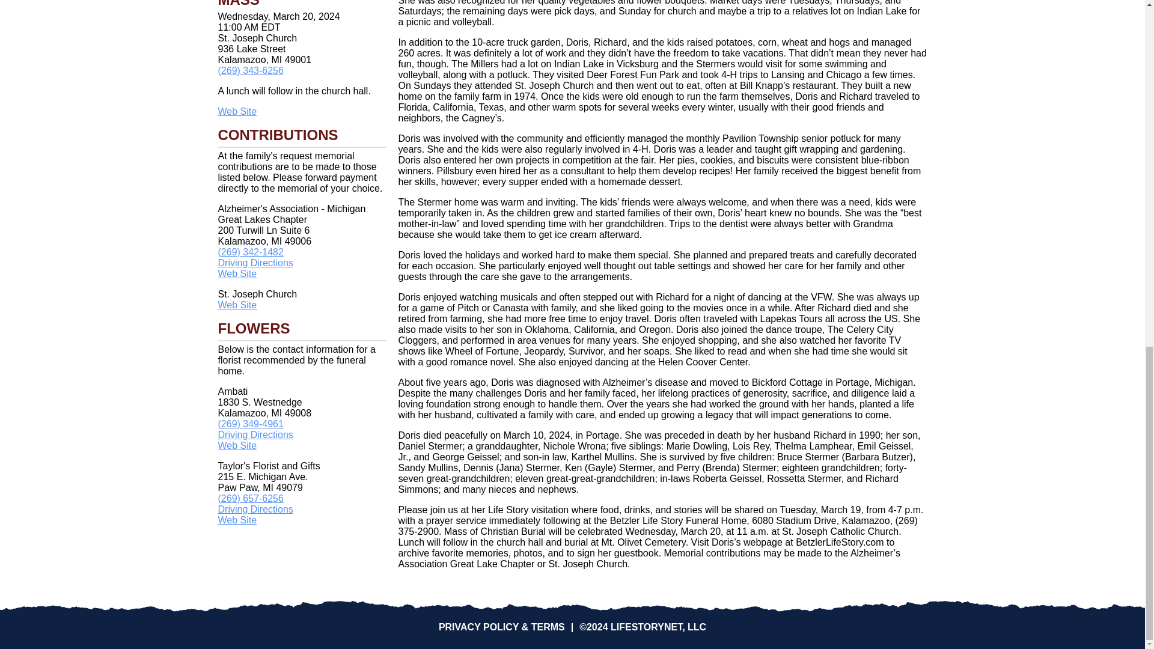 This screenshot has width=1154, height=649. Describe the element at coordinates (255, 263) in the screenshot. I see `Driving Directions` at that location.